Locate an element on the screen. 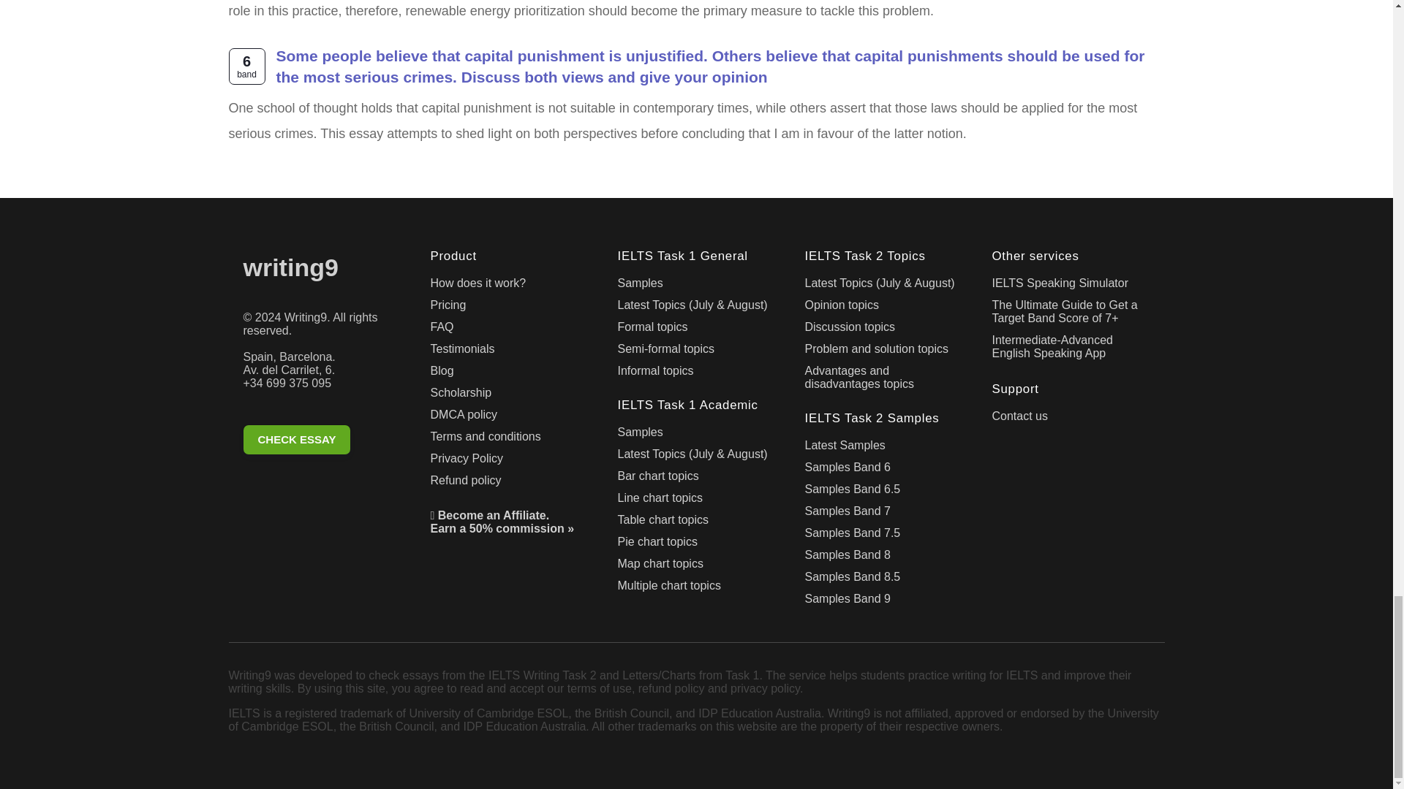  IELTS Task 2 Opinion topics is located at coordinates (883, 308).